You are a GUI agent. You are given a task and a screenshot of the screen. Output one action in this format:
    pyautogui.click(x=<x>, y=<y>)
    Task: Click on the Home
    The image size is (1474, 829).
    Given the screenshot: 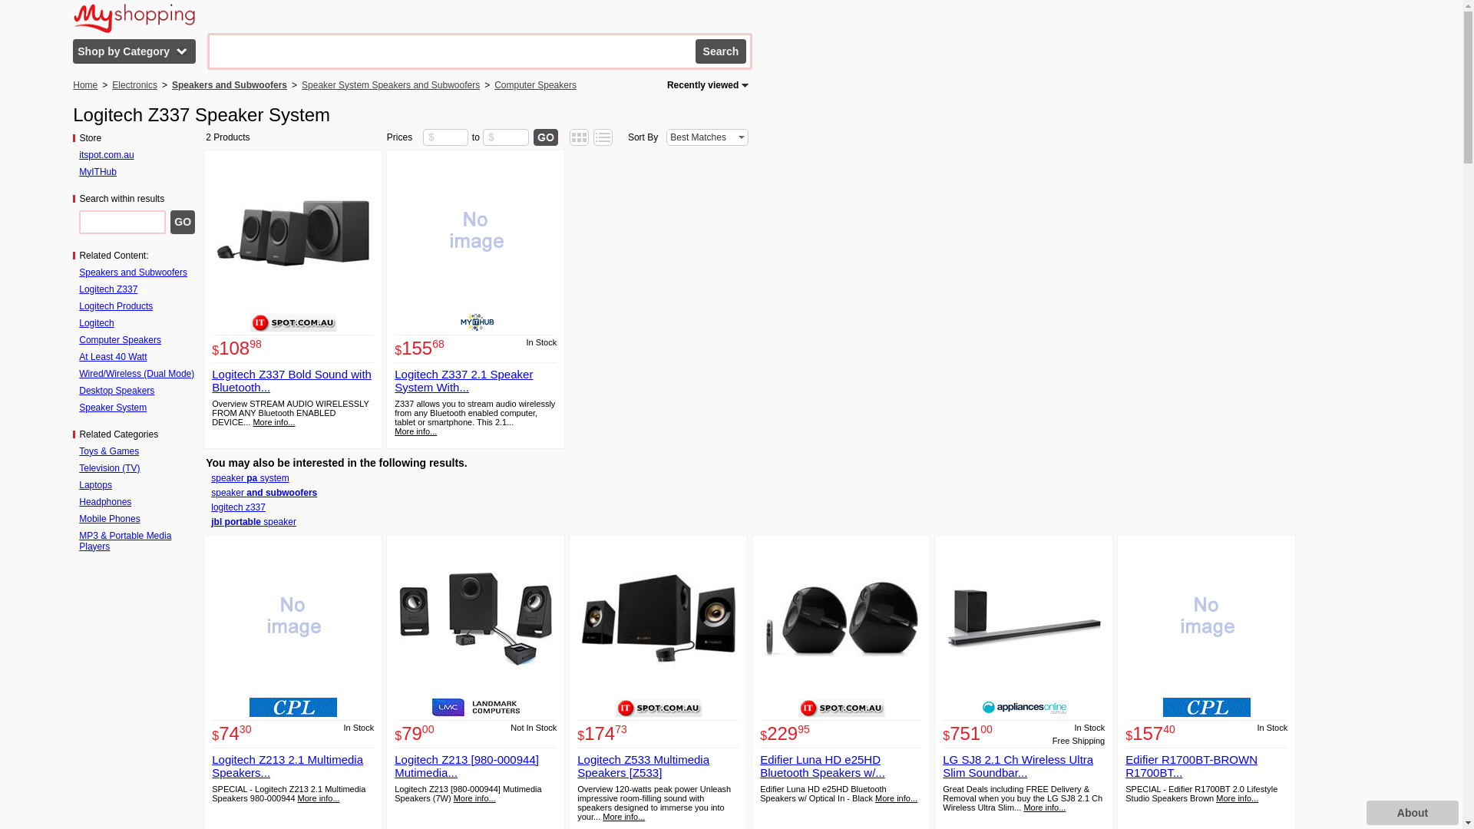 What is the action you would take?
    pyautogui.click(x=85, y=85)
    